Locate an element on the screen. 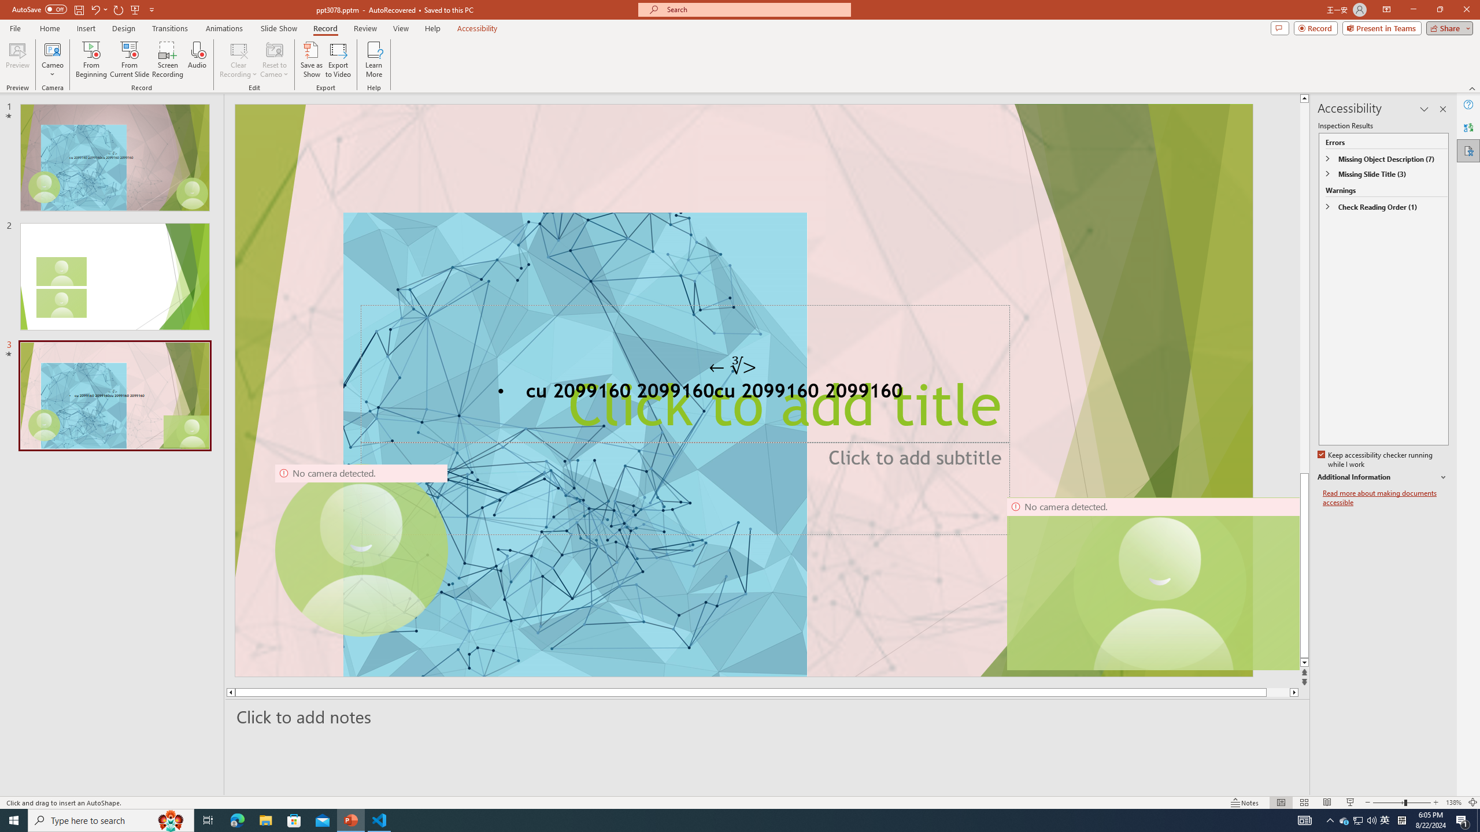  Screen Recording is located at coordinates (168, 60).